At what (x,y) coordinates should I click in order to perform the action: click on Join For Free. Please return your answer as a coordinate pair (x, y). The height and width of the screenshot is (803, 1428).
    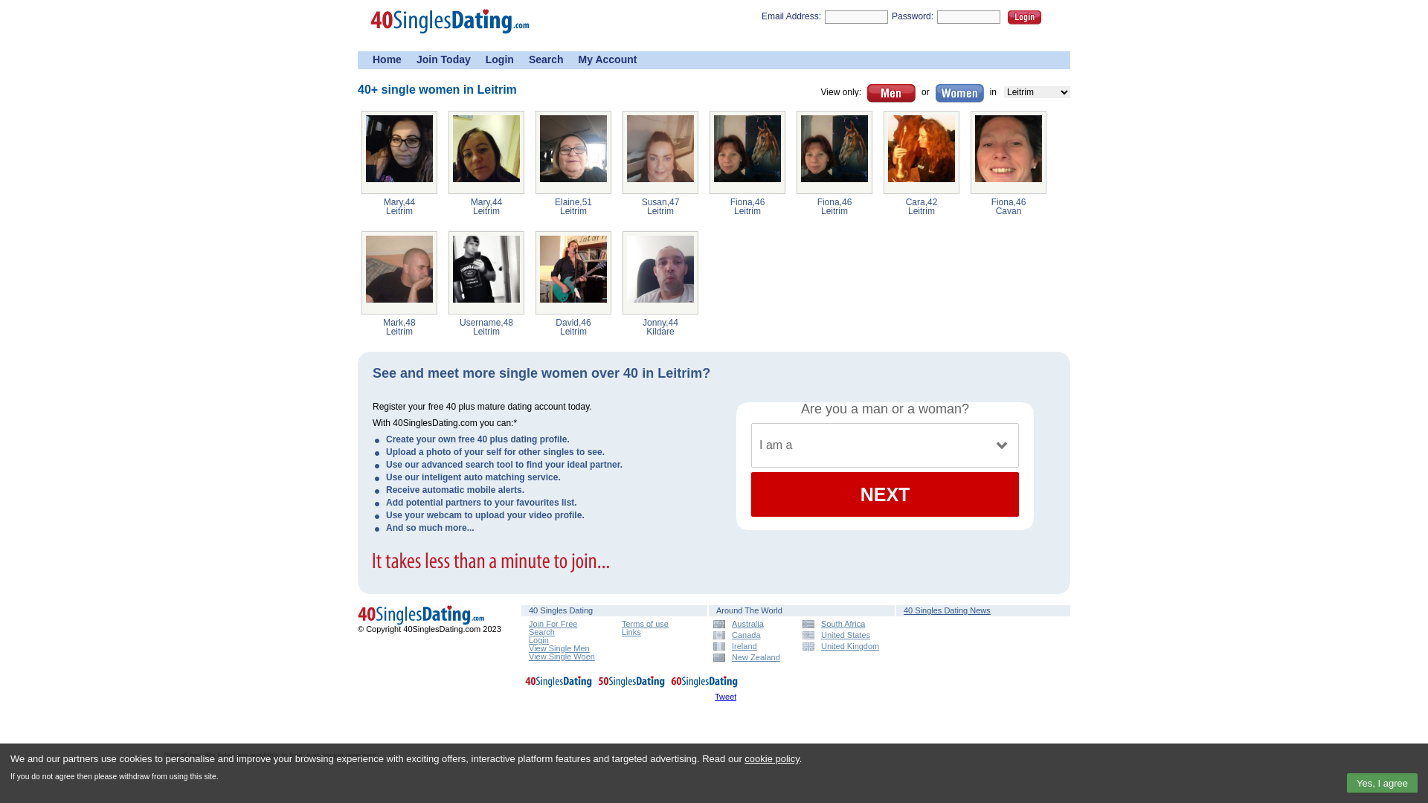
    Looking at the image, I should click on (553, 624).